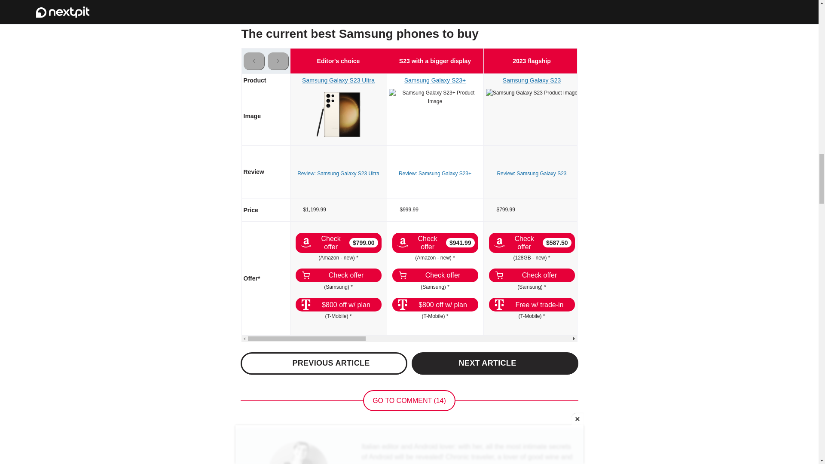 This screenshot has width=825, height=464. Describe the element at coordinates (339, 115) in the screenshot. I see `Samsung Galaxy S23 Ultra Product Image` at that location.